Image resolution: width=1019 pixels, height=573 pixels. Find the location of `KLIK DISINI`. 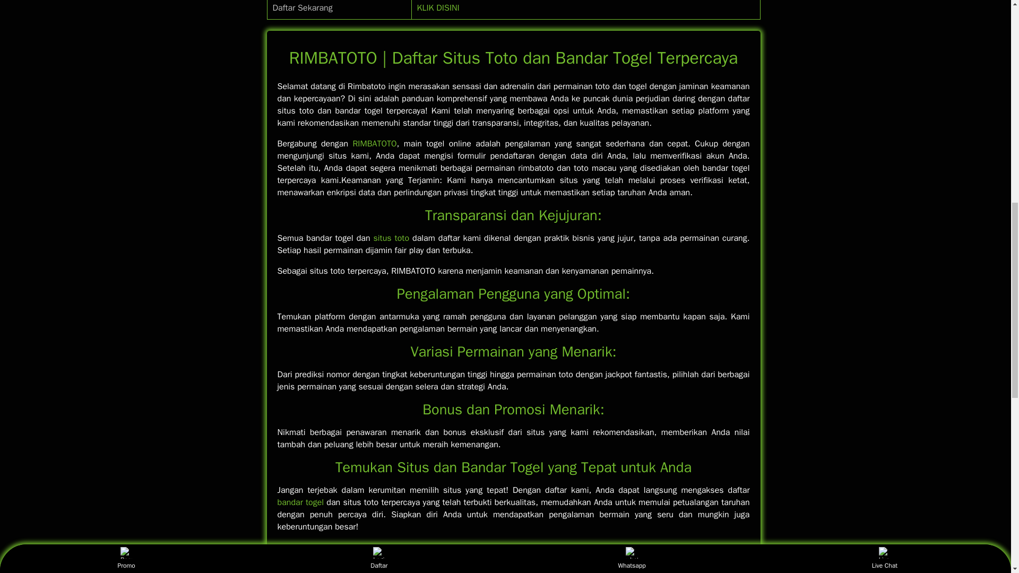

KLIK DISINI is located at coordinates (438, 7).